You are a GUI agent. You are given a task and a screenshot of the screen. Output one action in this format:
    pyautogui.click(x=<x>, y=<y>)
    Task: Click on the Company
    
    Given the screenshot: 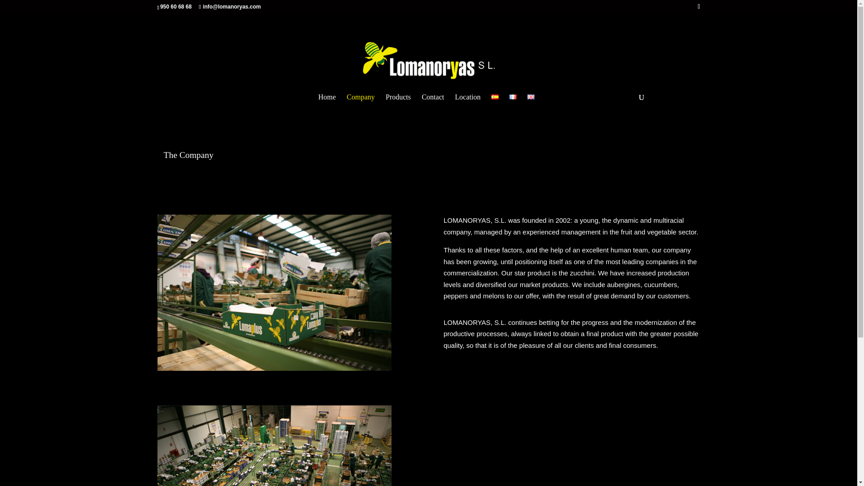 What is the action you would take?
    pyautogui.click(x=361, y=99)
    